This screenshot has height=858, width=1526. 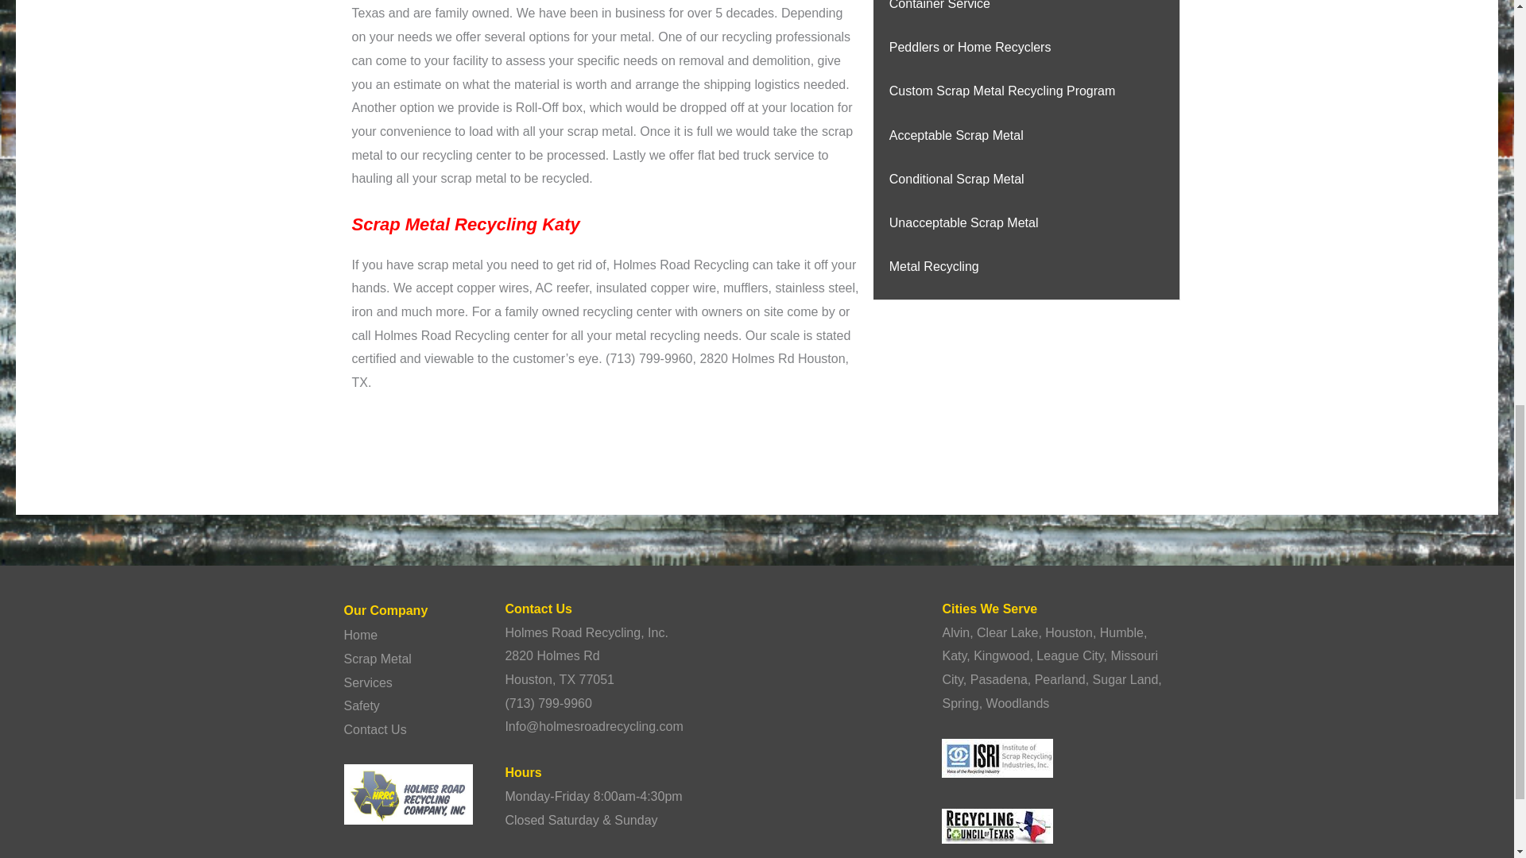 What do you see at coordinates (1002, 91) in the screenshot?
I see `Custom Scrap Metal Recycling Program` at bounding box center [1002, 91].